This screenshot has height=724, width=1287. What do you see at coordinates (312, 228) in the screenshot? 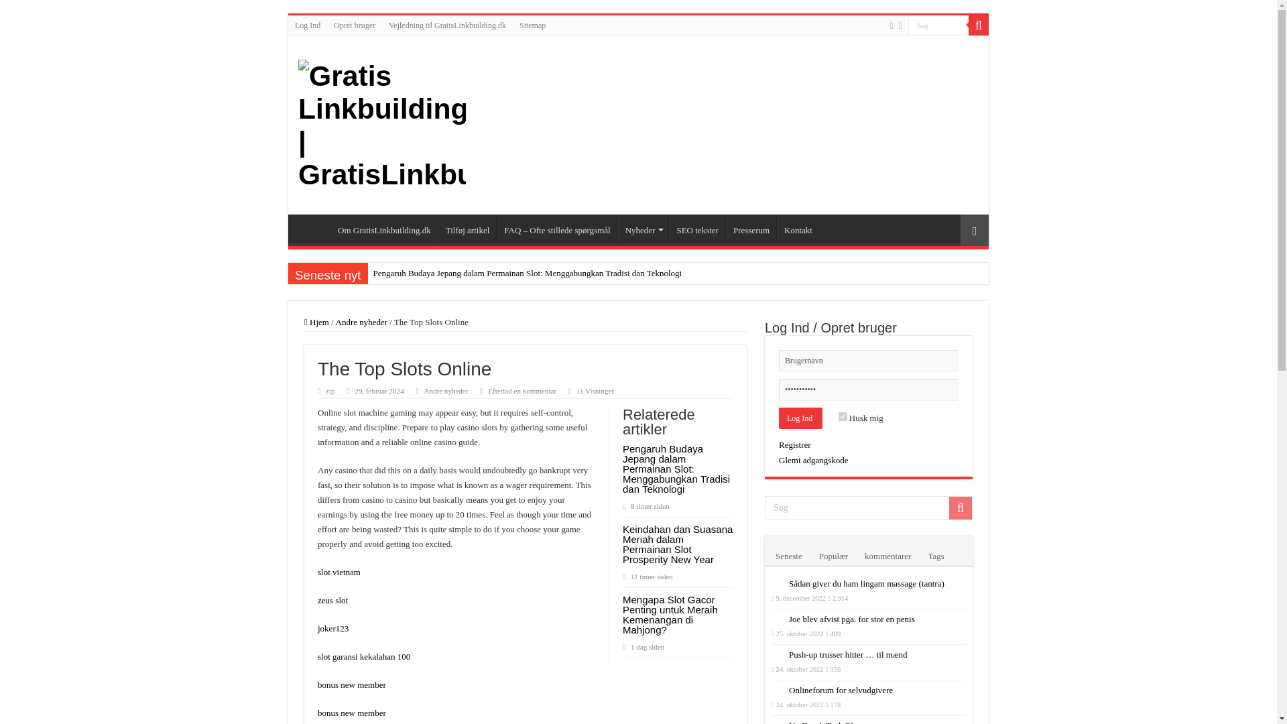
I see `Hjem` at bounding box center [312, 228].